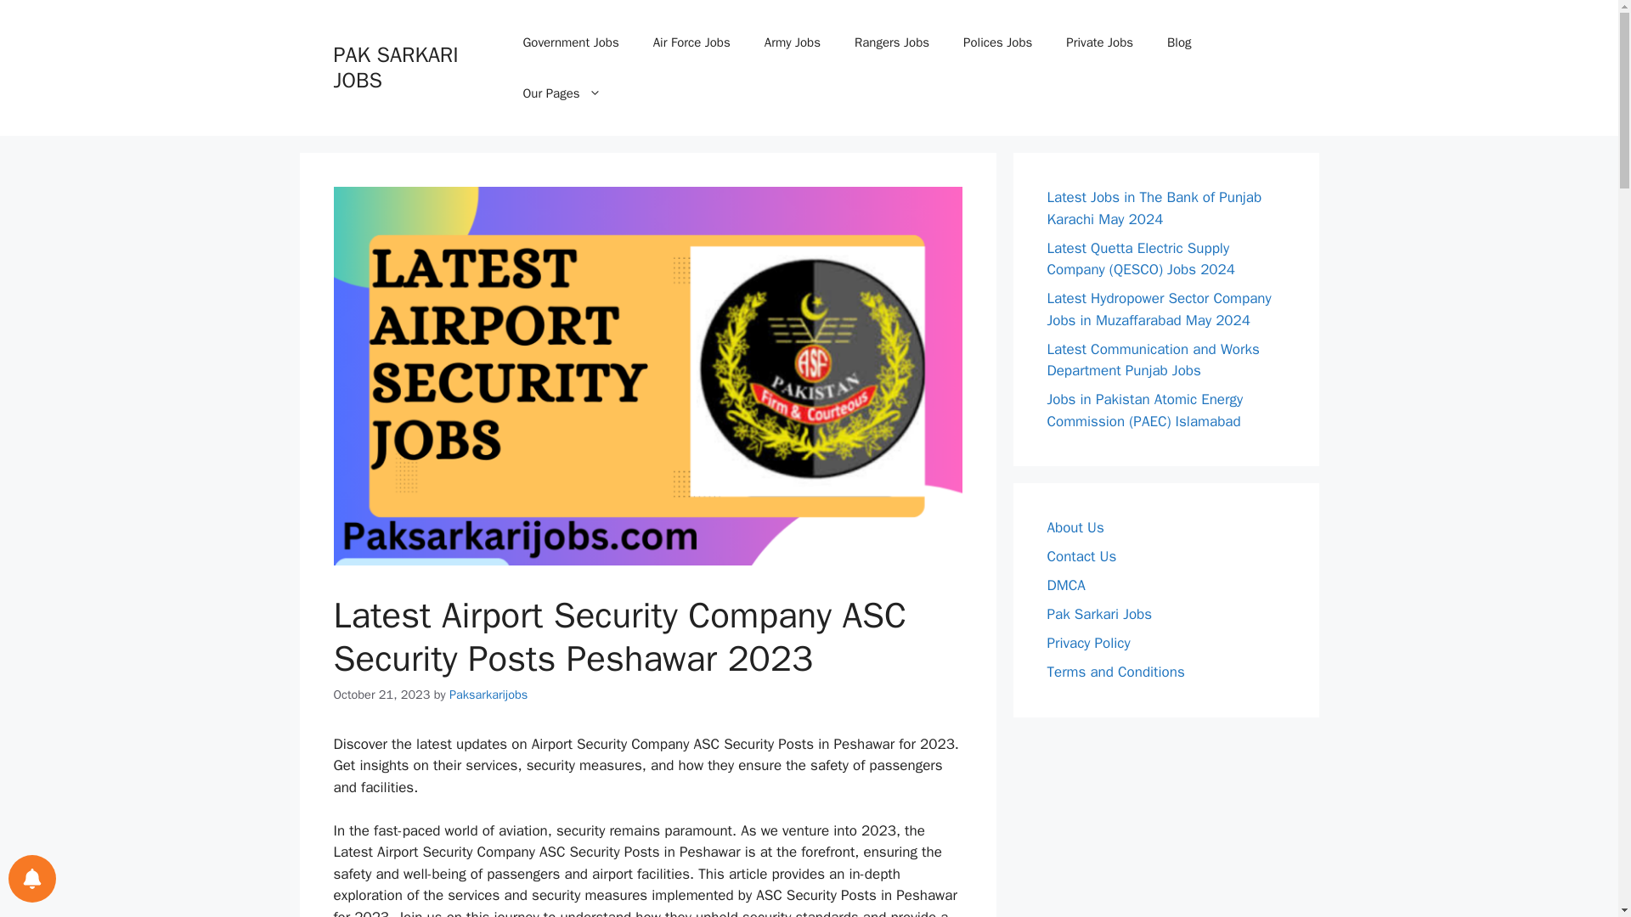 This screenshot has width=1631, height=917. What do you see at coordinates (31, 877) in the screenshot?
I see `Notifications preferences` at bounding box center [31, 877].